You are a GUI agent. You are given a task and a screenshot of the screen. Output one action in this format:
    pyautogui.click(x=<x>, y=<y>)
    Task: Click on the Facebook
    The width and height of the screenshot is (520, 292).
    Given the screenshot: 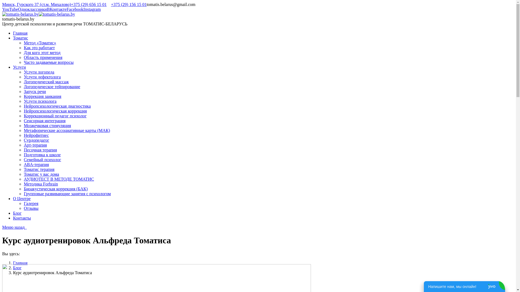 What is the action you would take?
    pyautogui.click(x=75, y=9)
    